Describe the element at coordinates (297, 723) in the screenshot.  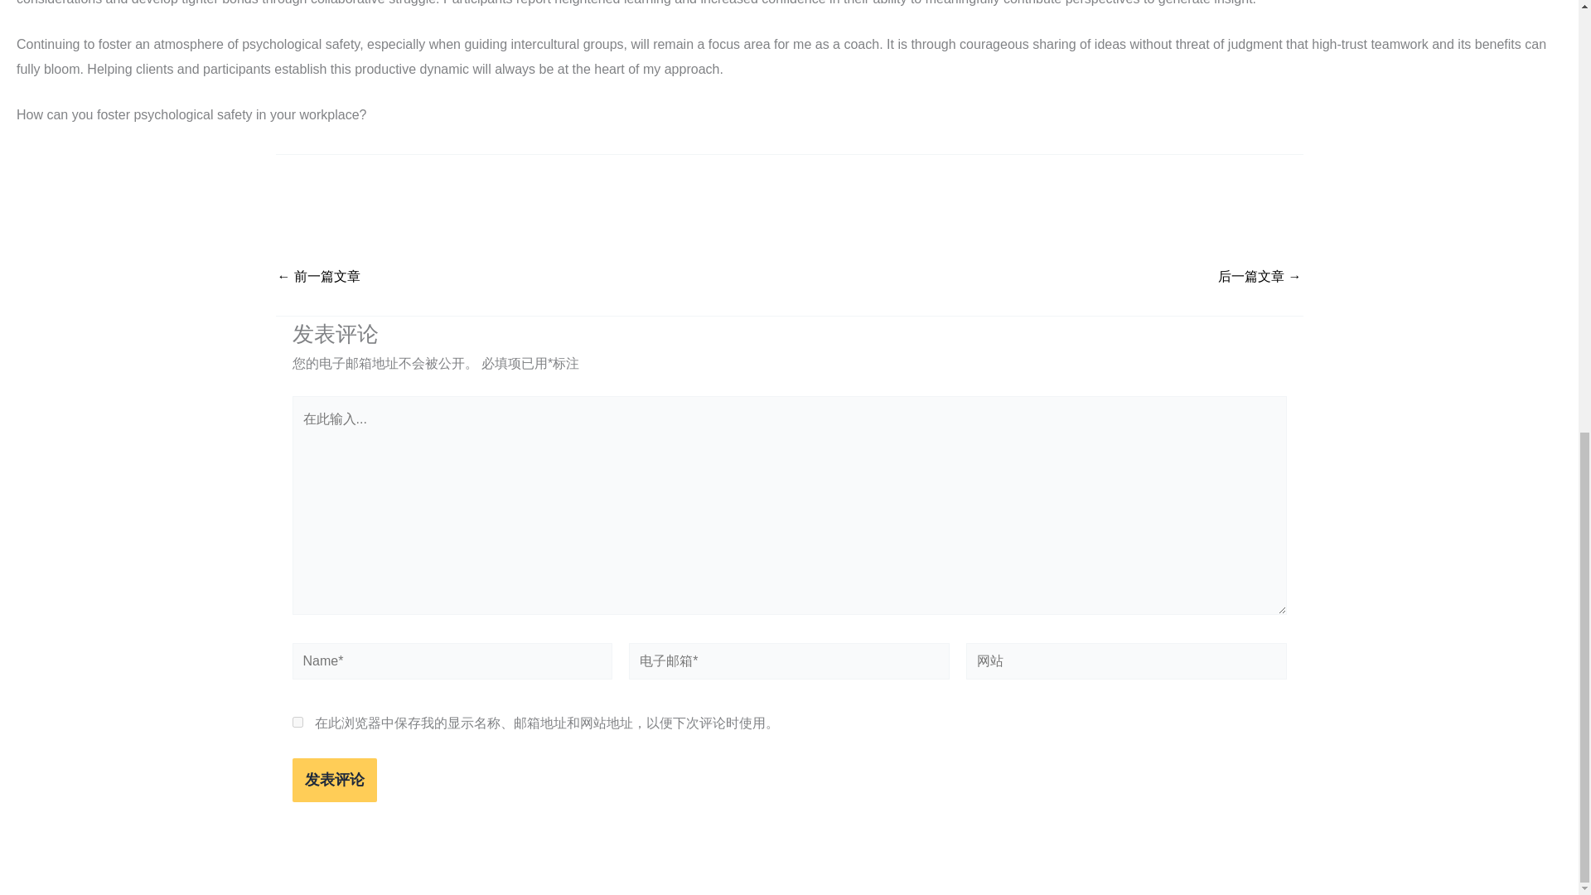
I see `yes` at that location.